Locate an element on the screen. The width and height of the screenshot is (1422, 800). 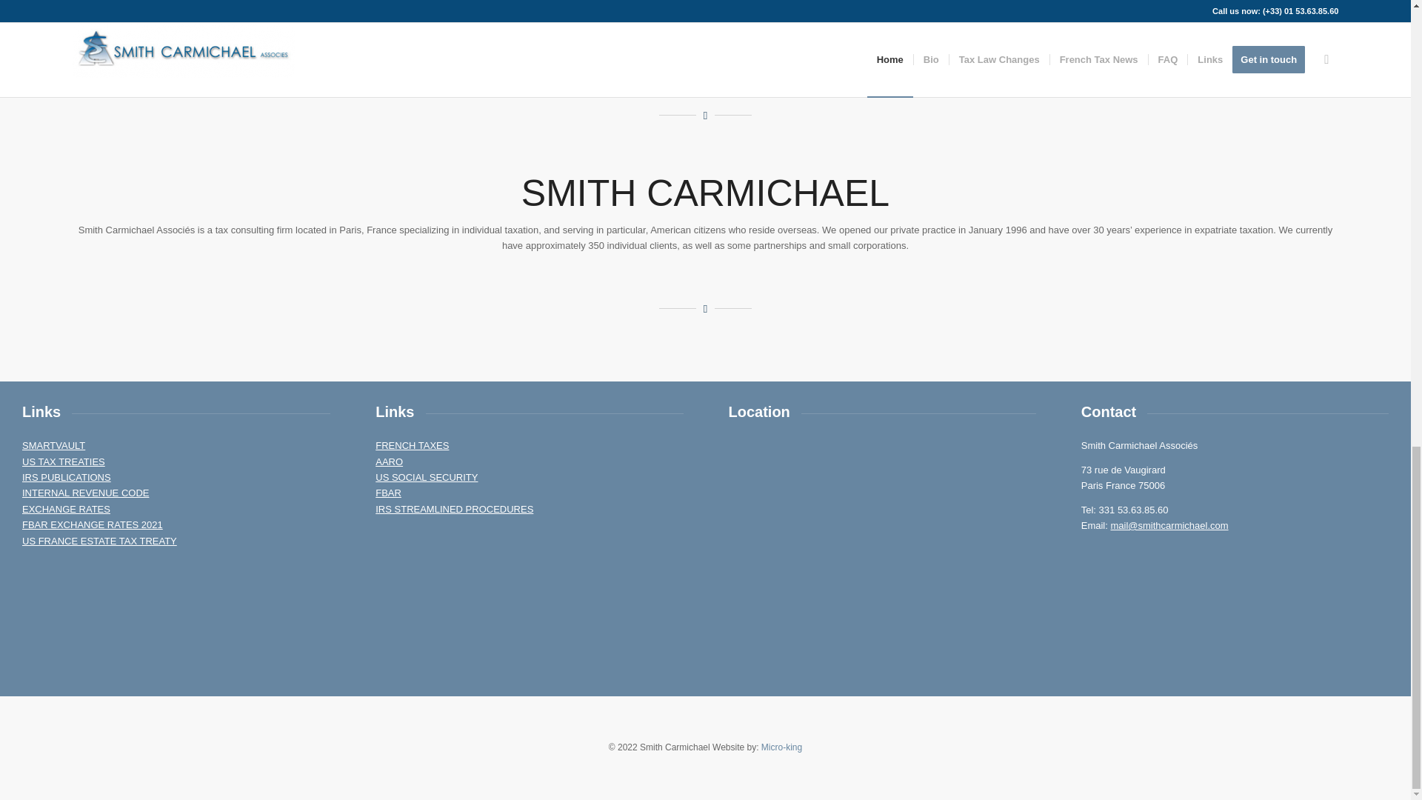
EXCHANGE RATES is located at coordinates (67, 510).